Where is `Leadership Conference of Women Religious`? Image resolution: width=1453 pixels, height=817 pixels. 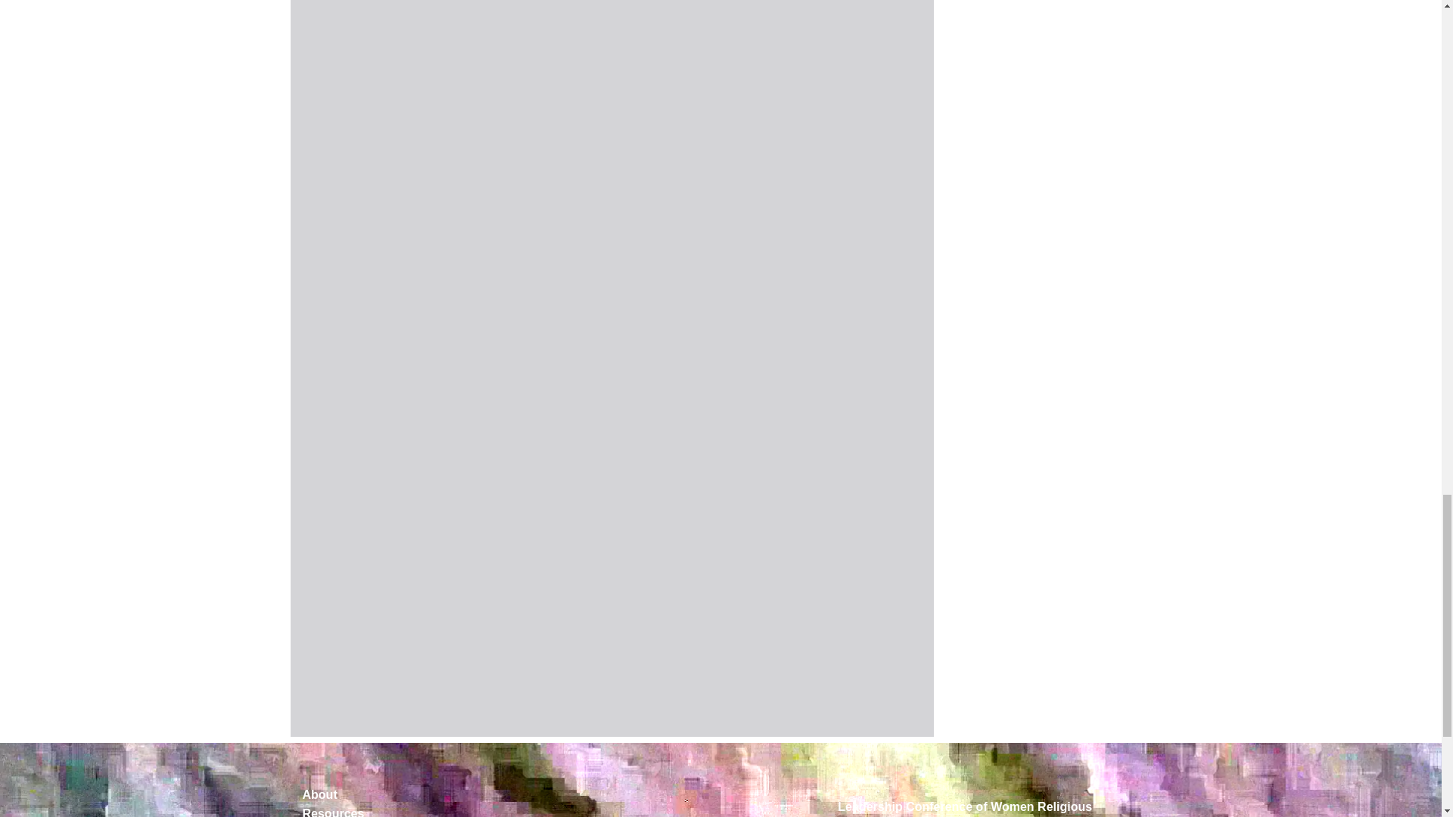 Leadership Conference of Women Religious is located at coordinates (965, 806).